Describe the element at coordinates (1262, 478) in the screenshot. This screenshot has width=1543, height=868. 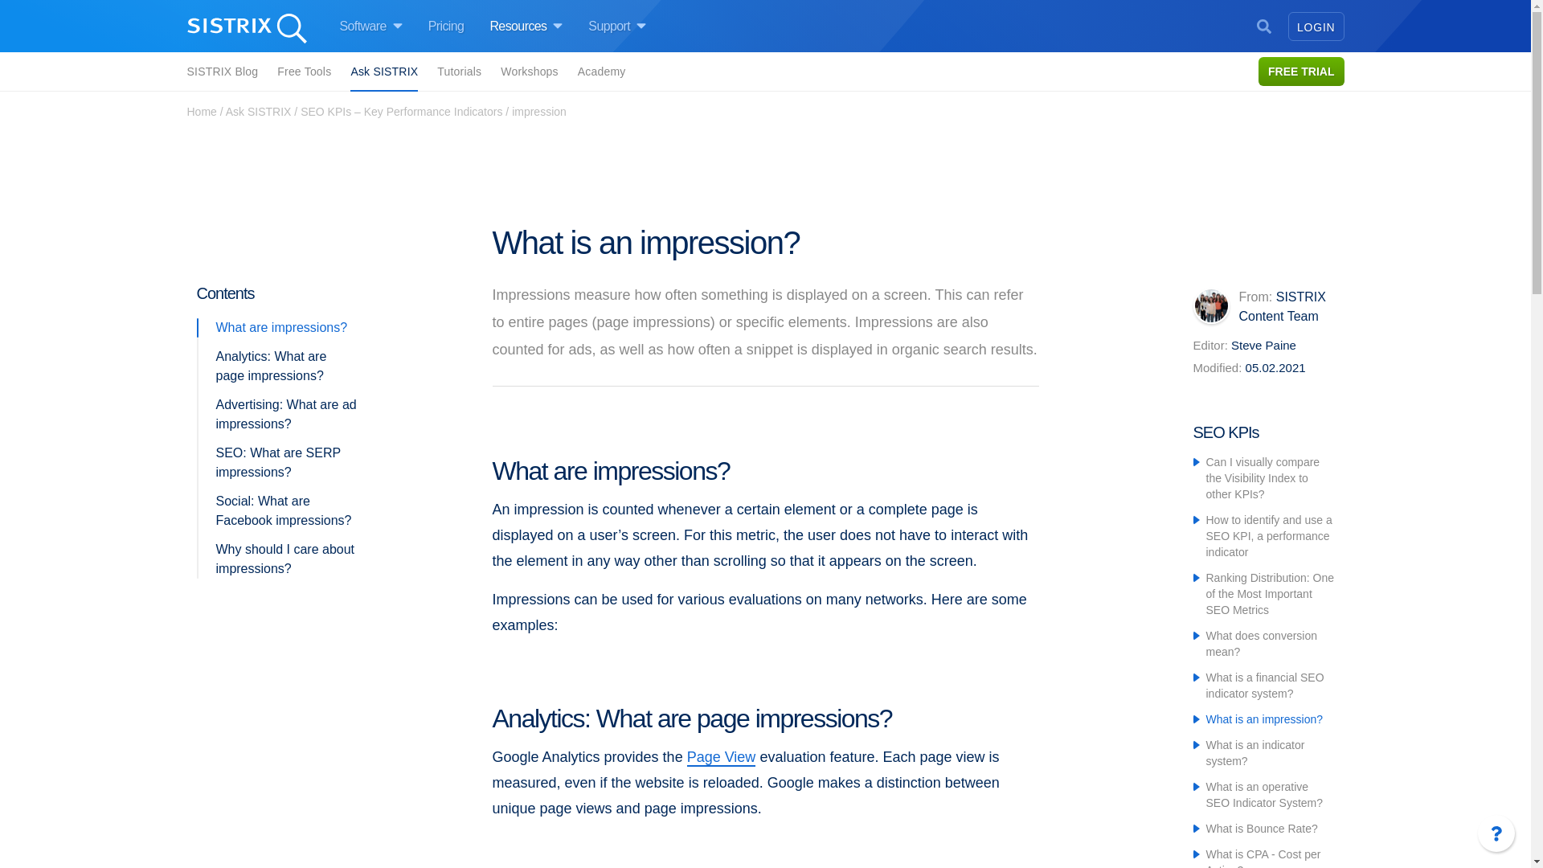
I see `Can I visually compare the Visibility Index to other KPIs?` at that location.